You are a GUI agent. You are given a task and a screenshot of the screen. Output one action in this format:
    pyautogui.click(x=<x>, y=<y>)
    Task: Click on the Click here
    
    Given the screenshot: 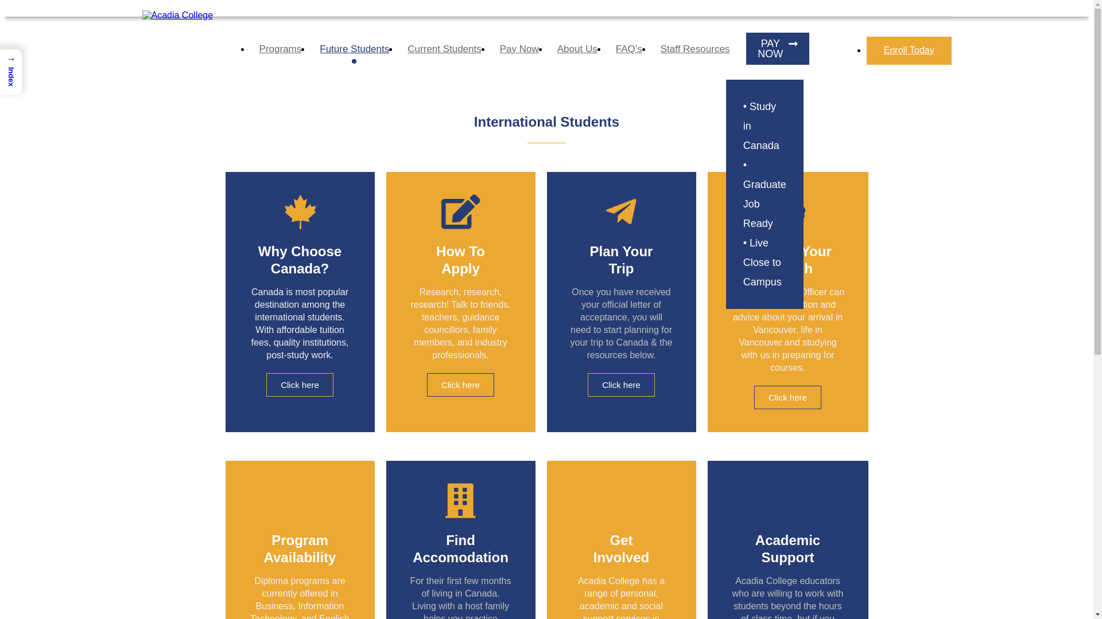 What is the action you would take?
    pyautogui.click(x=621, y=385)
    